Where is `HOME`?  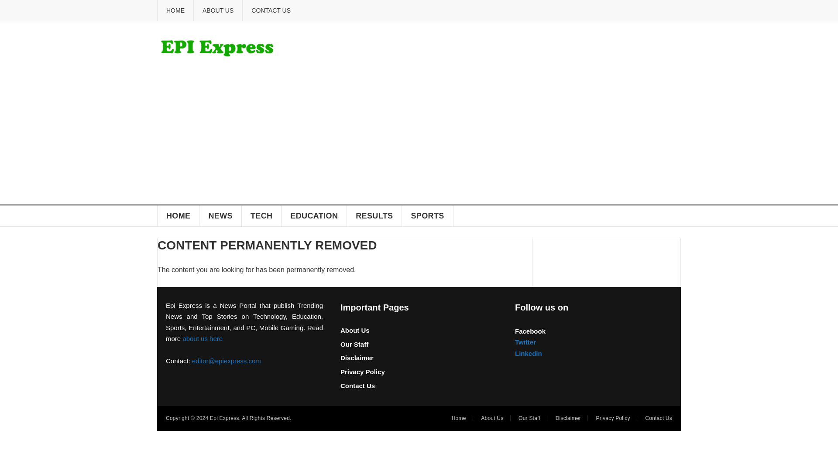 HOME is located at coordinates (178, 215).